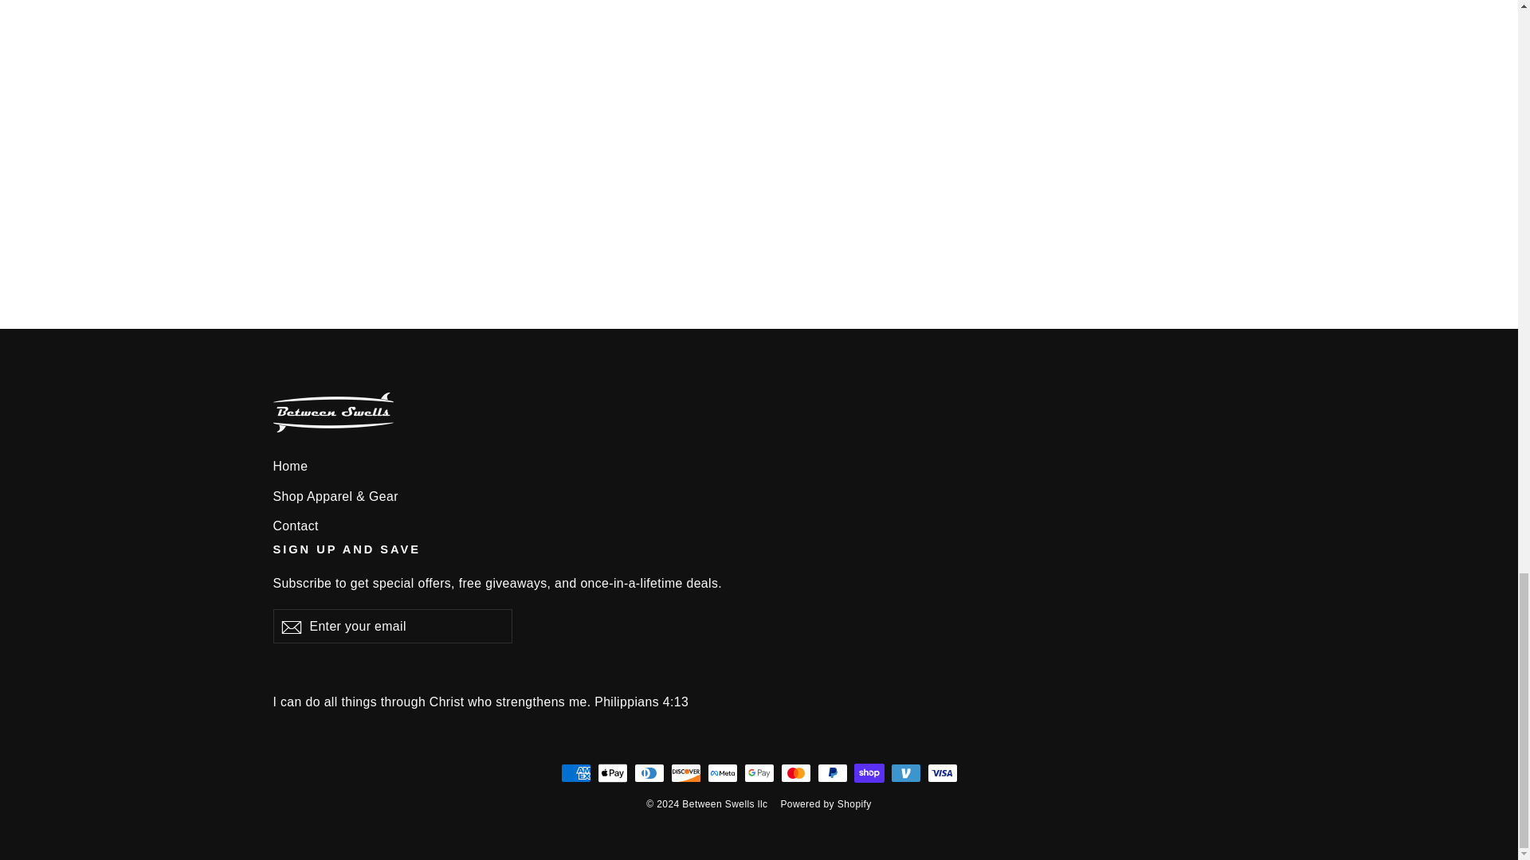 This screenshot has height=860, width=1530. What do you see at coordinates (795, 772) in the screenshot?
I see `Mastercard` at bounding box center [795, 772].